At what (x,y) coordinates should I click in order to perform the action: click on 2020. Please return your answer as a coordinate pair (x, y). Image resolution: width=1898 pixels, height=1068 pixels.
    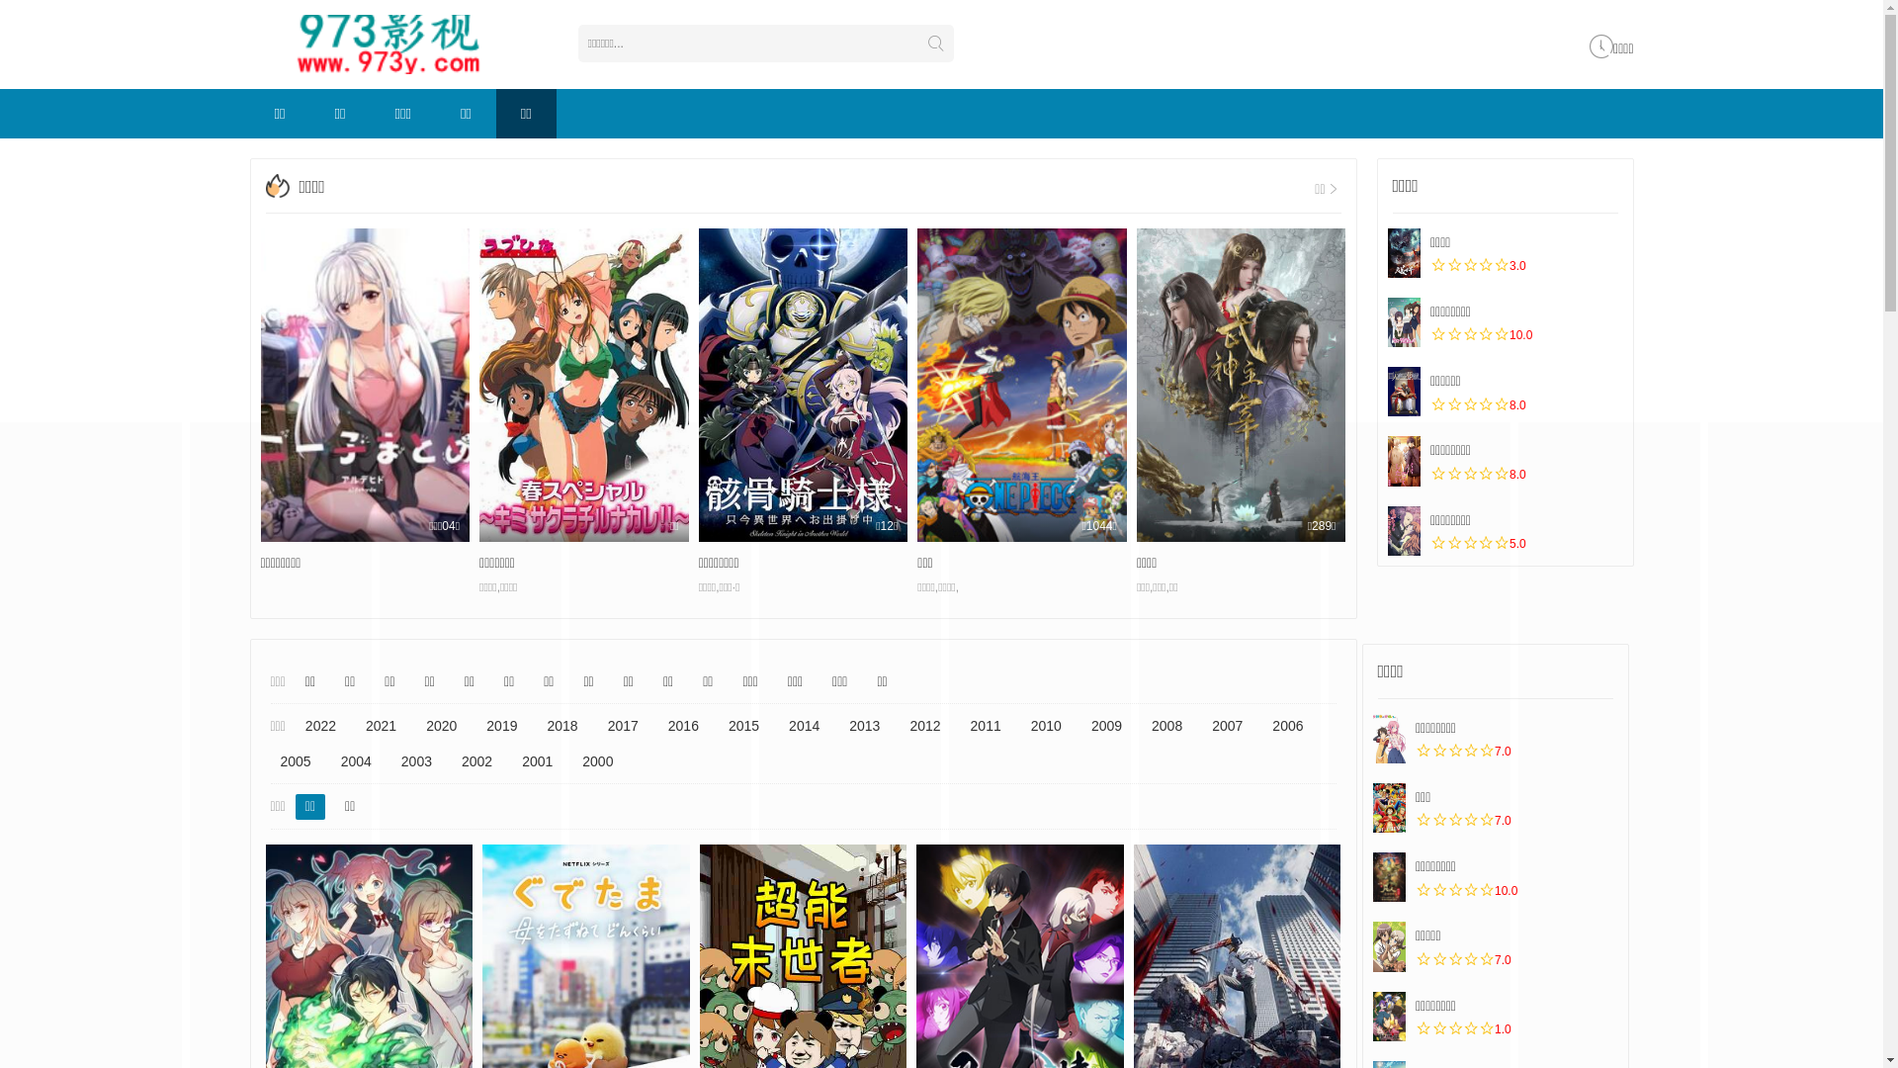
    Looking at the image, I should click on (441, 726).